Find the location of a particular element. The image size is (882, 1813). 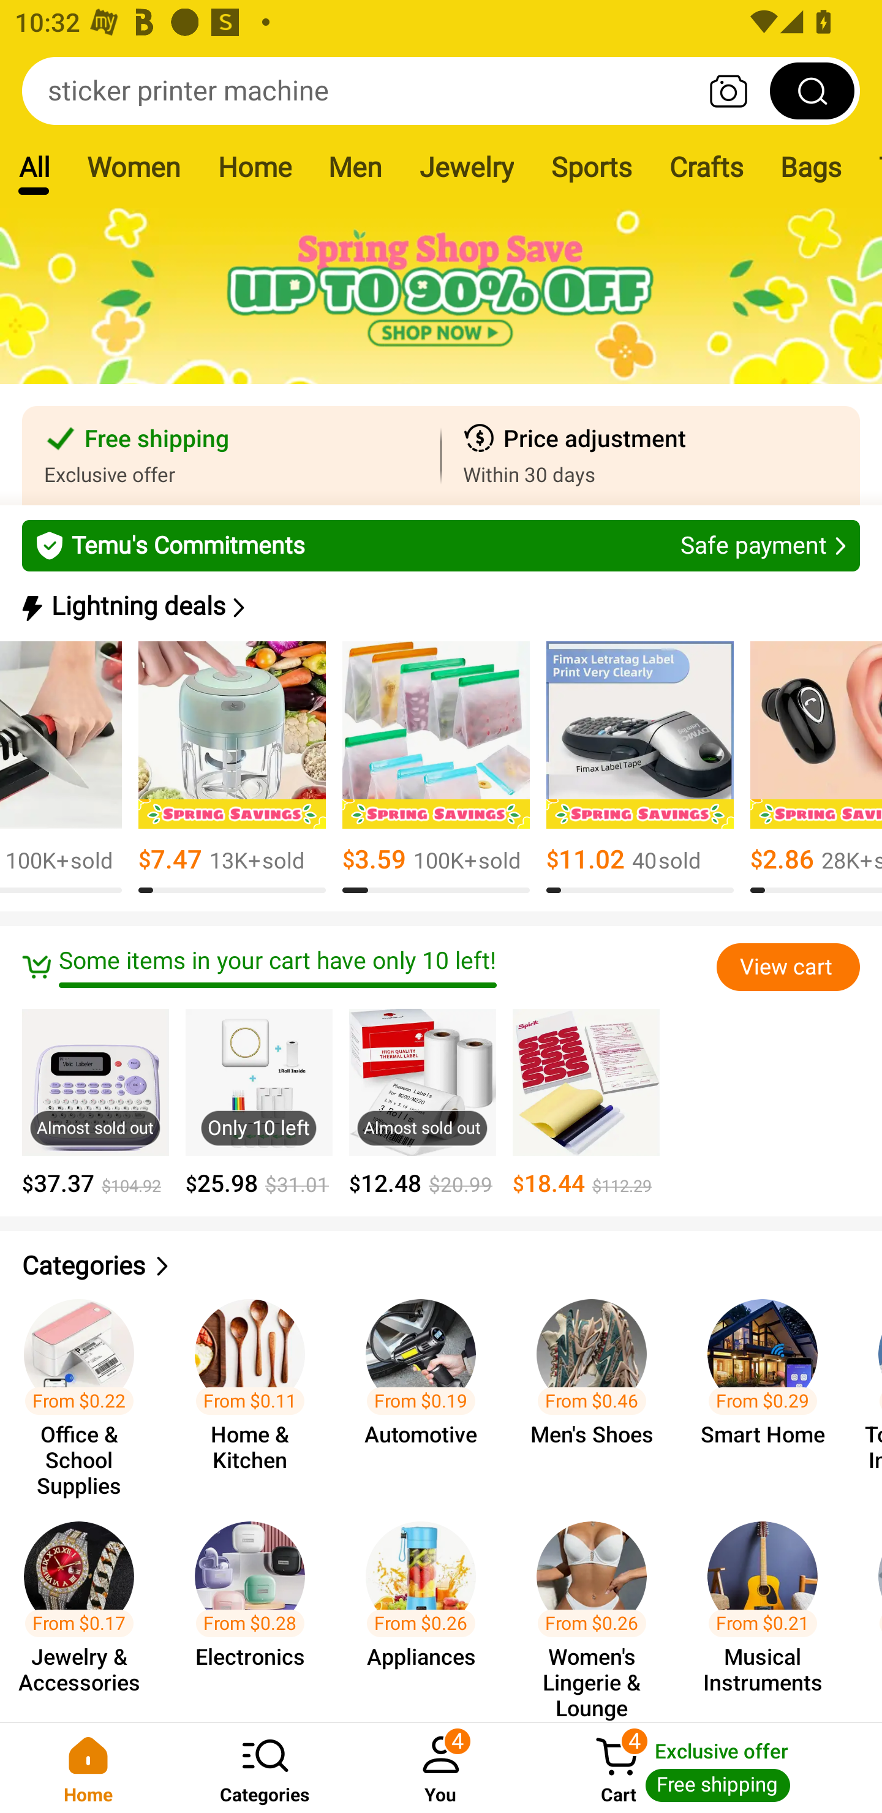

Cart 4 Cart Exclusive offer is located at coordinates (706, 1768).